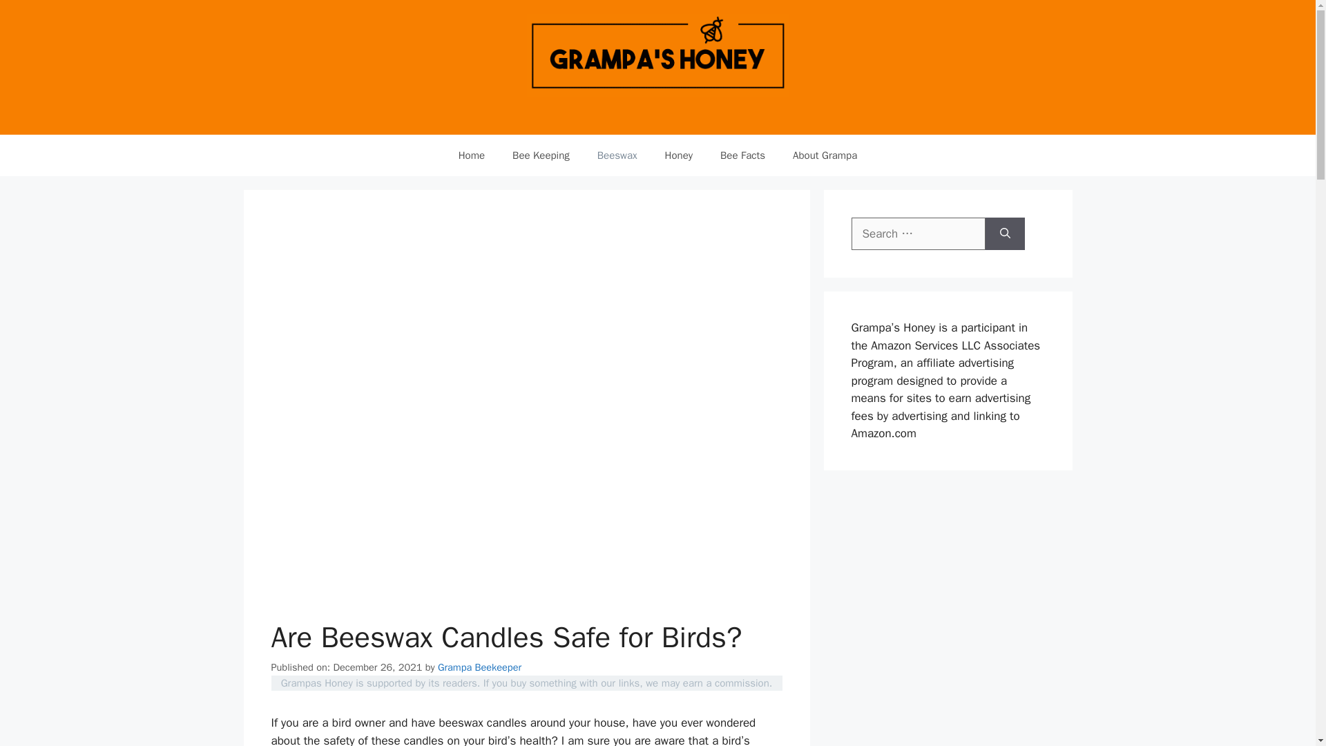  I want to click on Grampa Beekeeper, so click(479, 667).